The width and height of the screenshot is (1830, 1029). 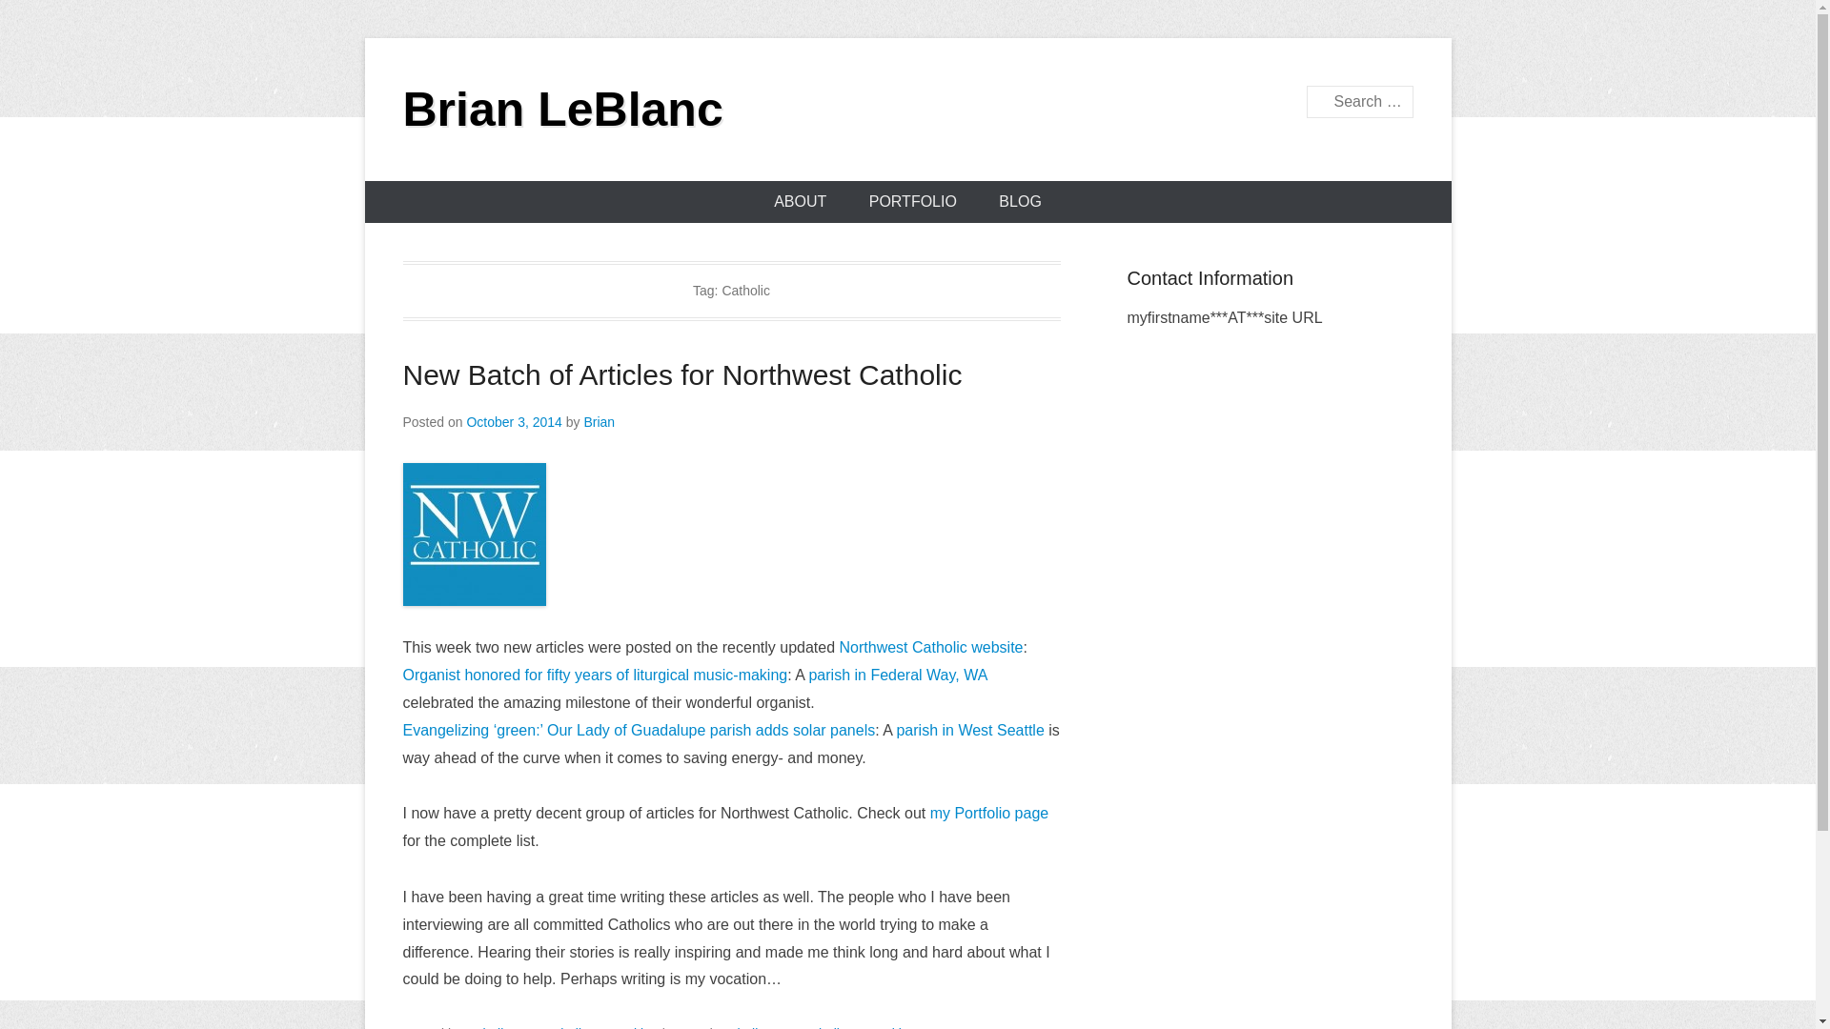 What do you see at coordinates (969, 730) in the screenshot?
I see `parish in West Seattle` at bounding box center [969, 730].